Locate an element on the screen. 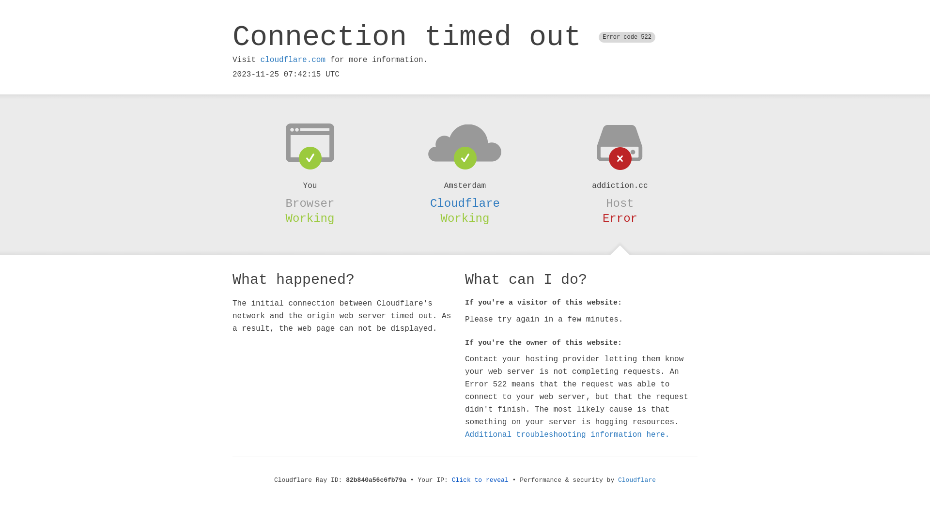  cloudflare.com is located at coordinates (293, 60).